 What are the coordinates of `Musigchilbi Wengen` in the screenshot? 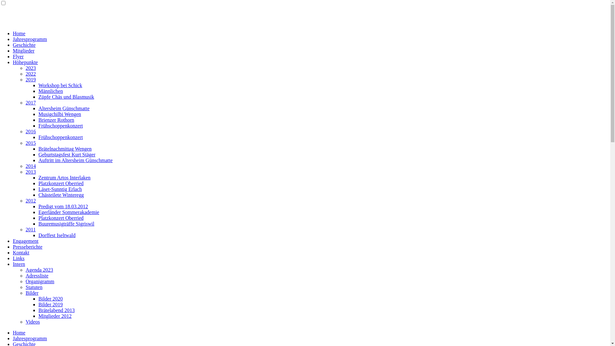 It's located at (60, 114).